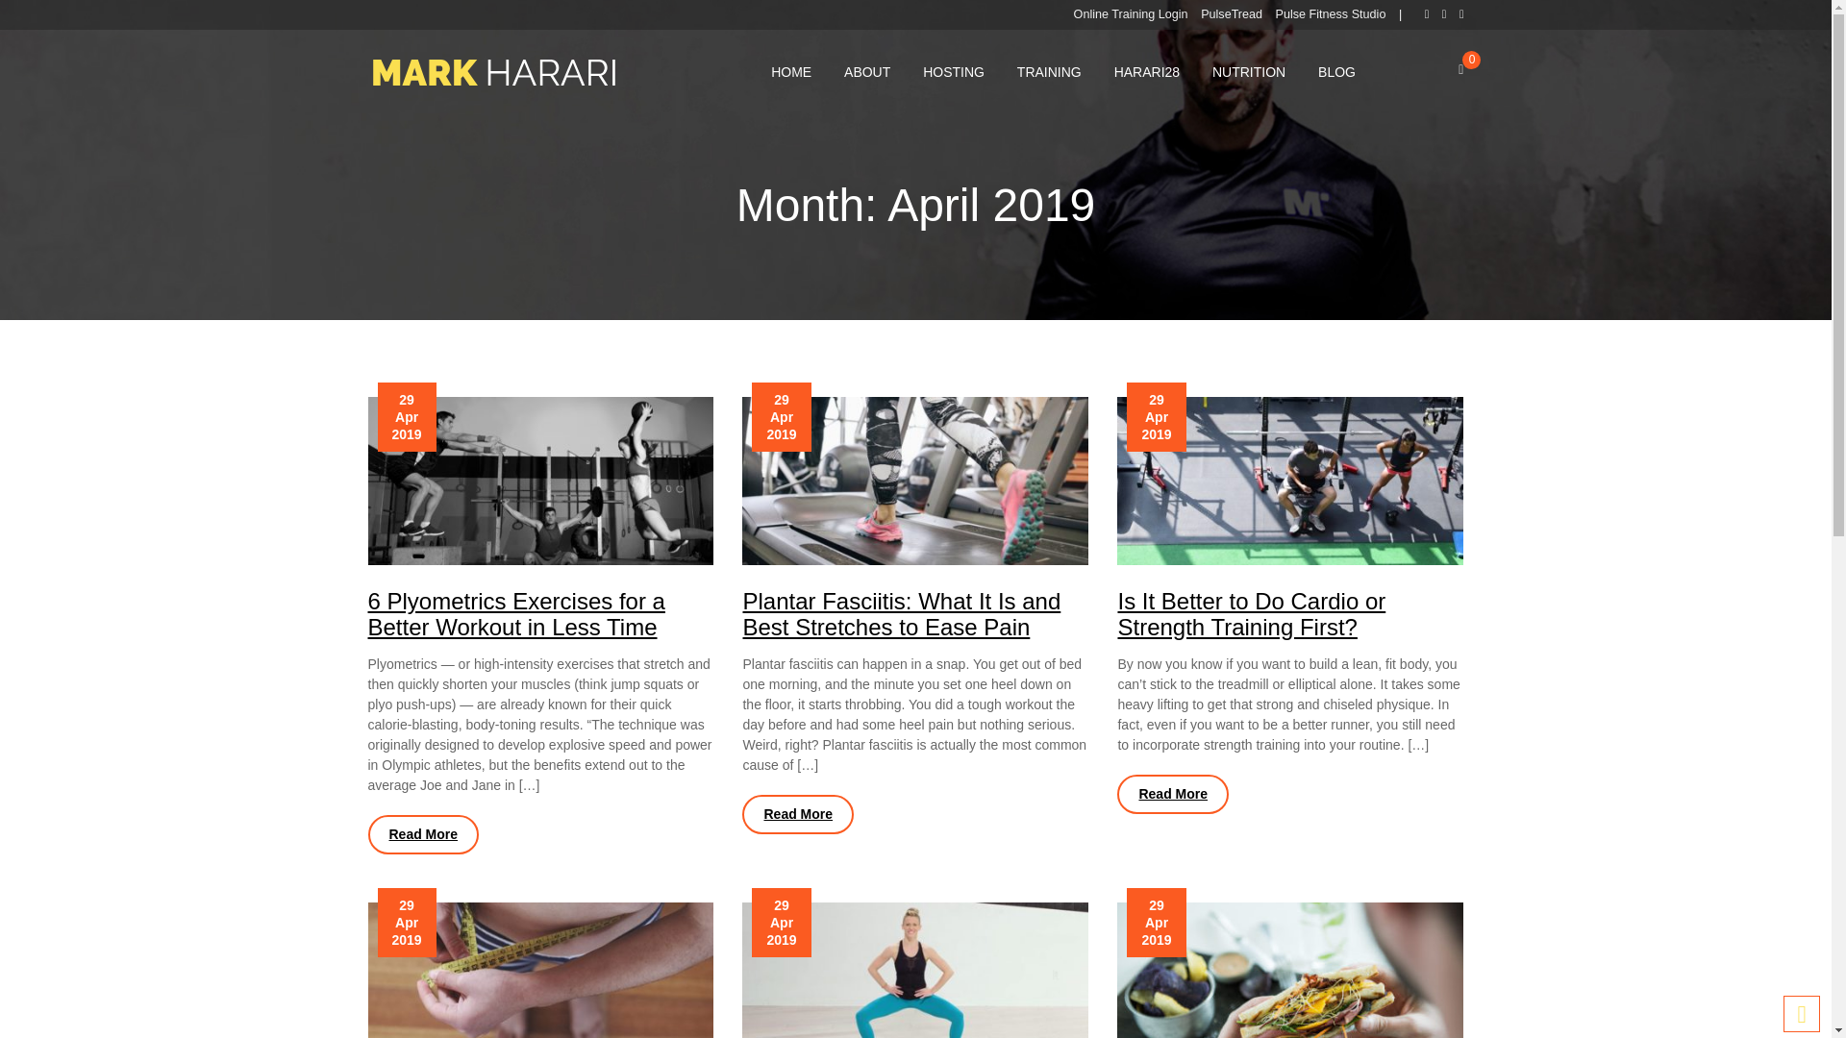 The height and width of the screenshot is (1038, 1846). I want to click on HOSTING, so click(953, 72).